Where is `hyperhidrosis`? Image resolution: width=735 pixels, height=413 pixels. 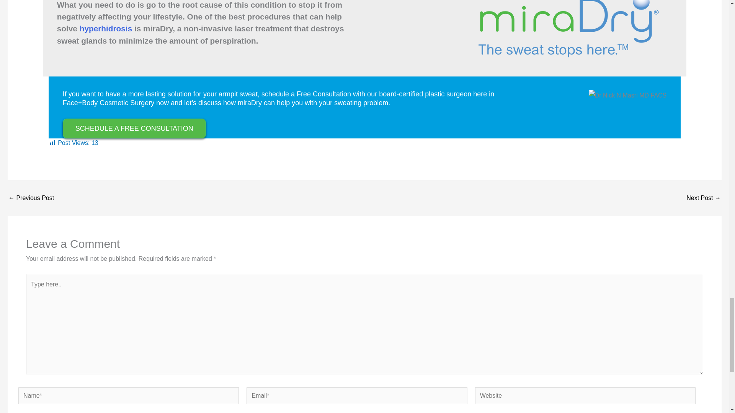
hyperhidrosis is located at coordinates (106, 28).